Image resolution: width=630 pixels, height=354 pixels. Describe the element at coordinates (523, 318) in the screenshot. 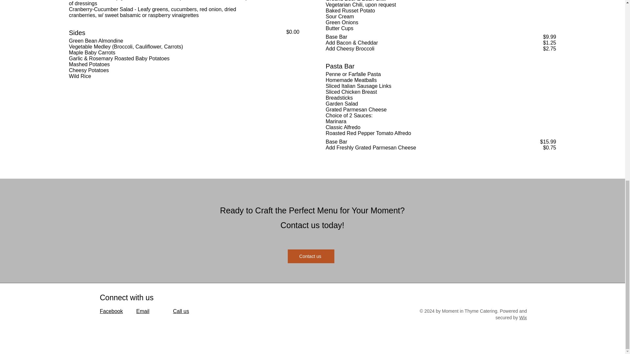

I see `Wix` at that location.